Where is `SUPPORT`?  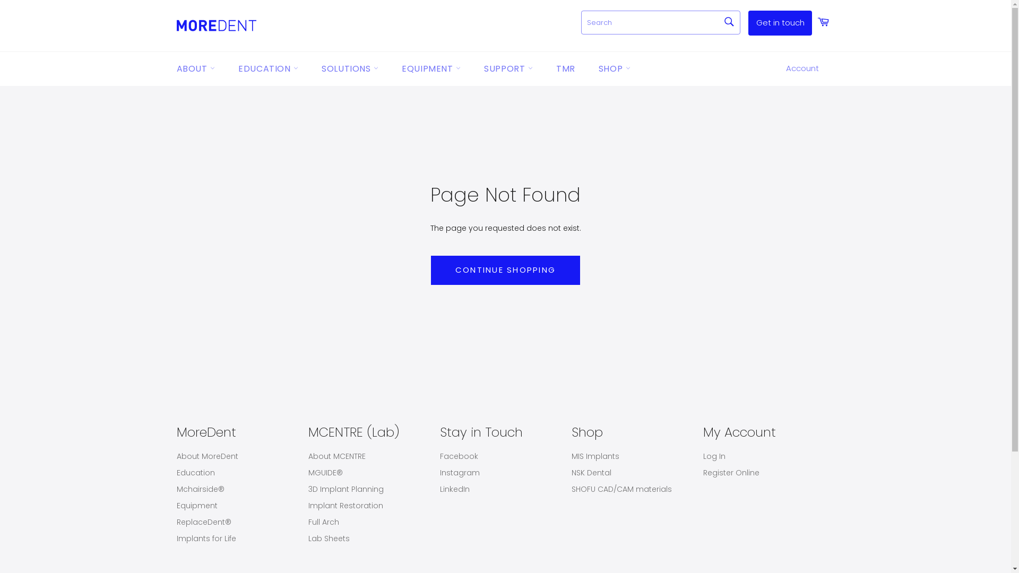 SUPPORT is located at coordinates (508, 69).